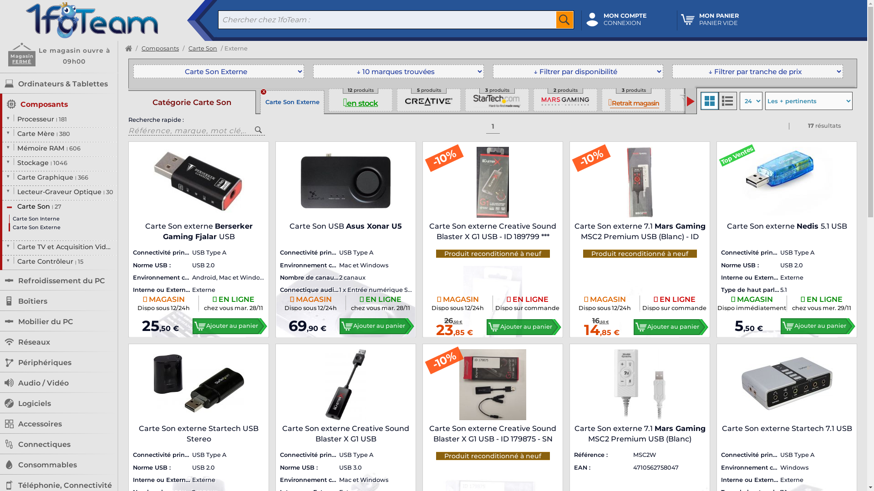 The image size is (874, 491). What do you see at coordinates (198, 230) in the screenshot?
I see `Carte Son externe Berserker Gaming Fjalar USB` at bounding box center [198, 230].